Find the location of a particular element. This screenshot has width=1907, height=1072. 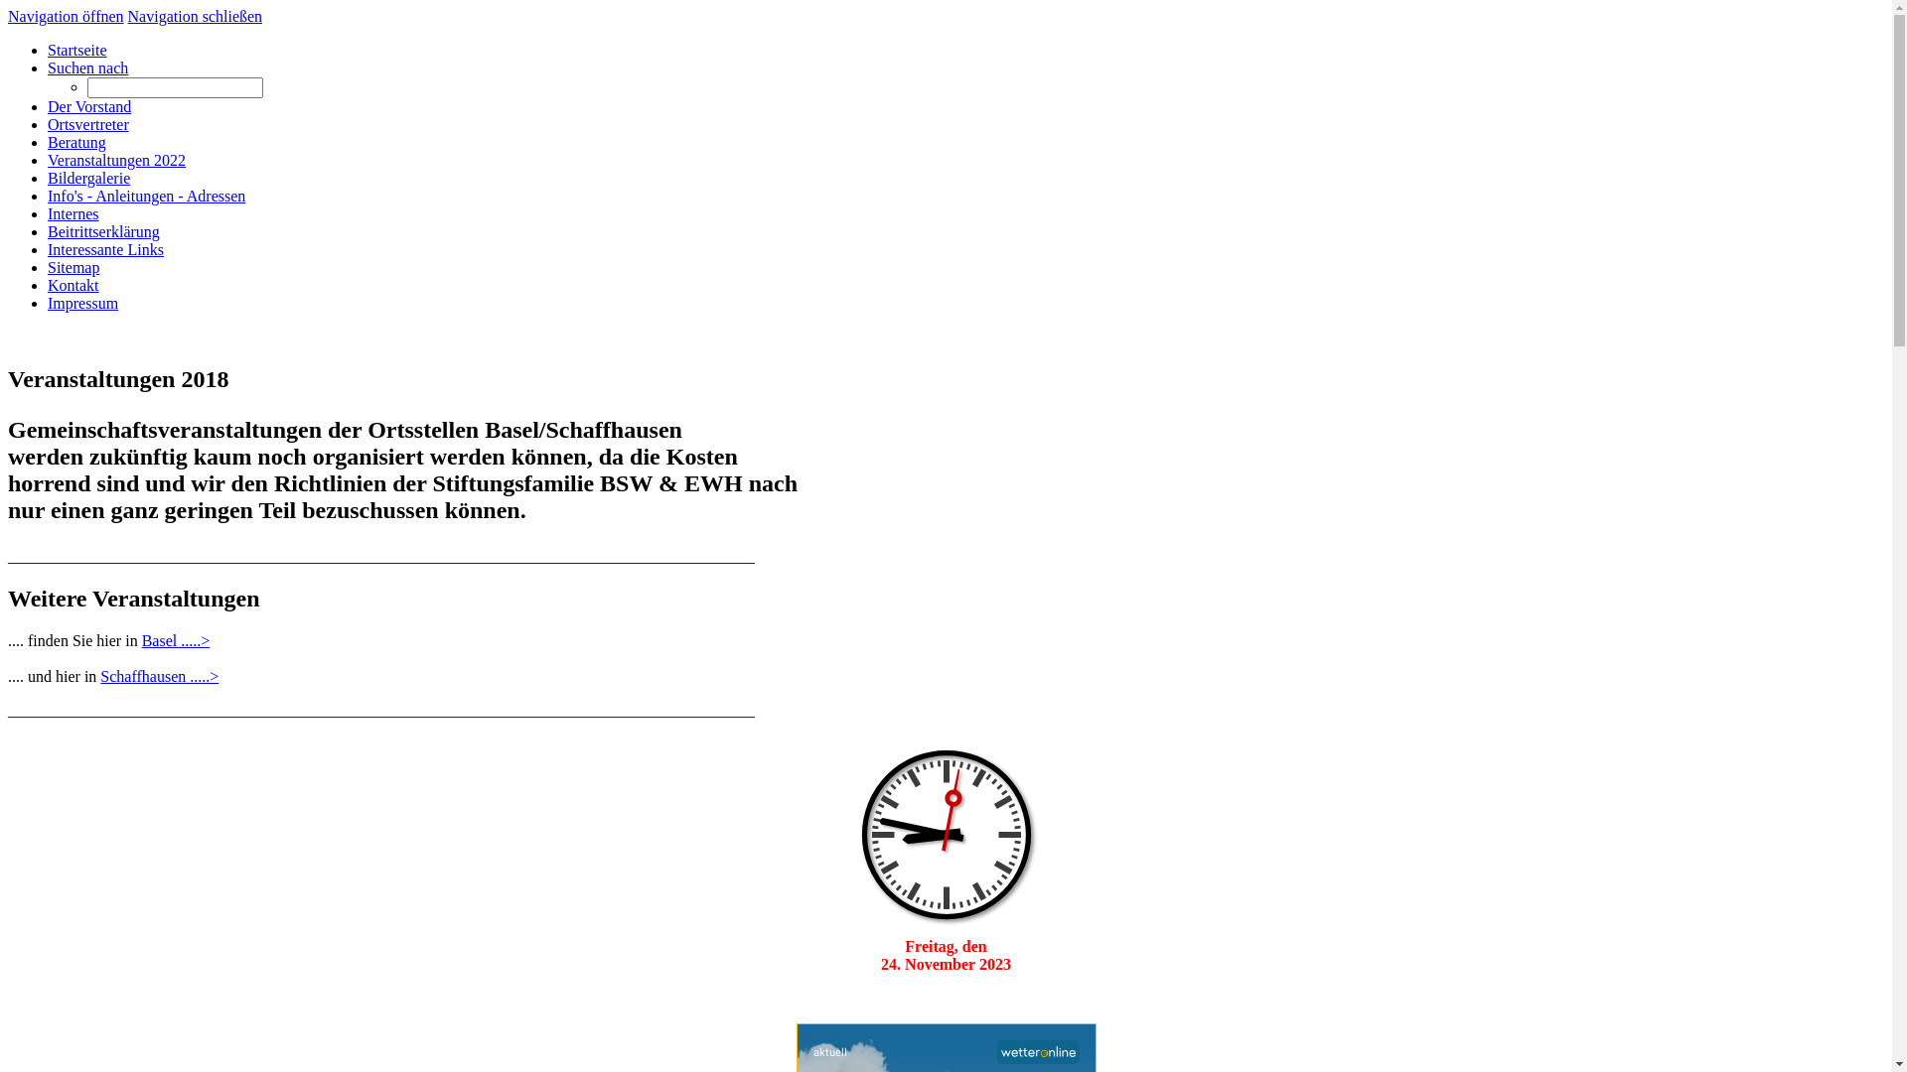

Basel .....> is located at coordinates (177, 641).